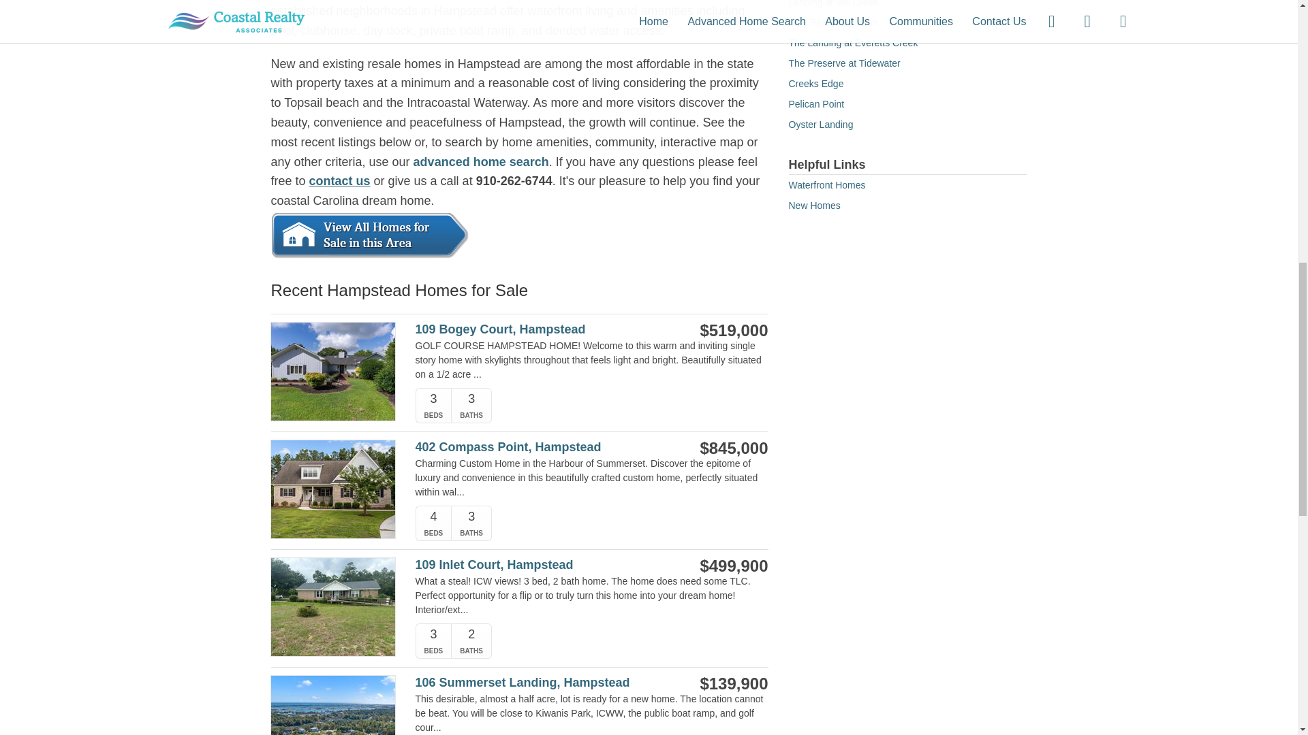  I want to click on Search all Everetts Creek home listings now., so click(853, 43).